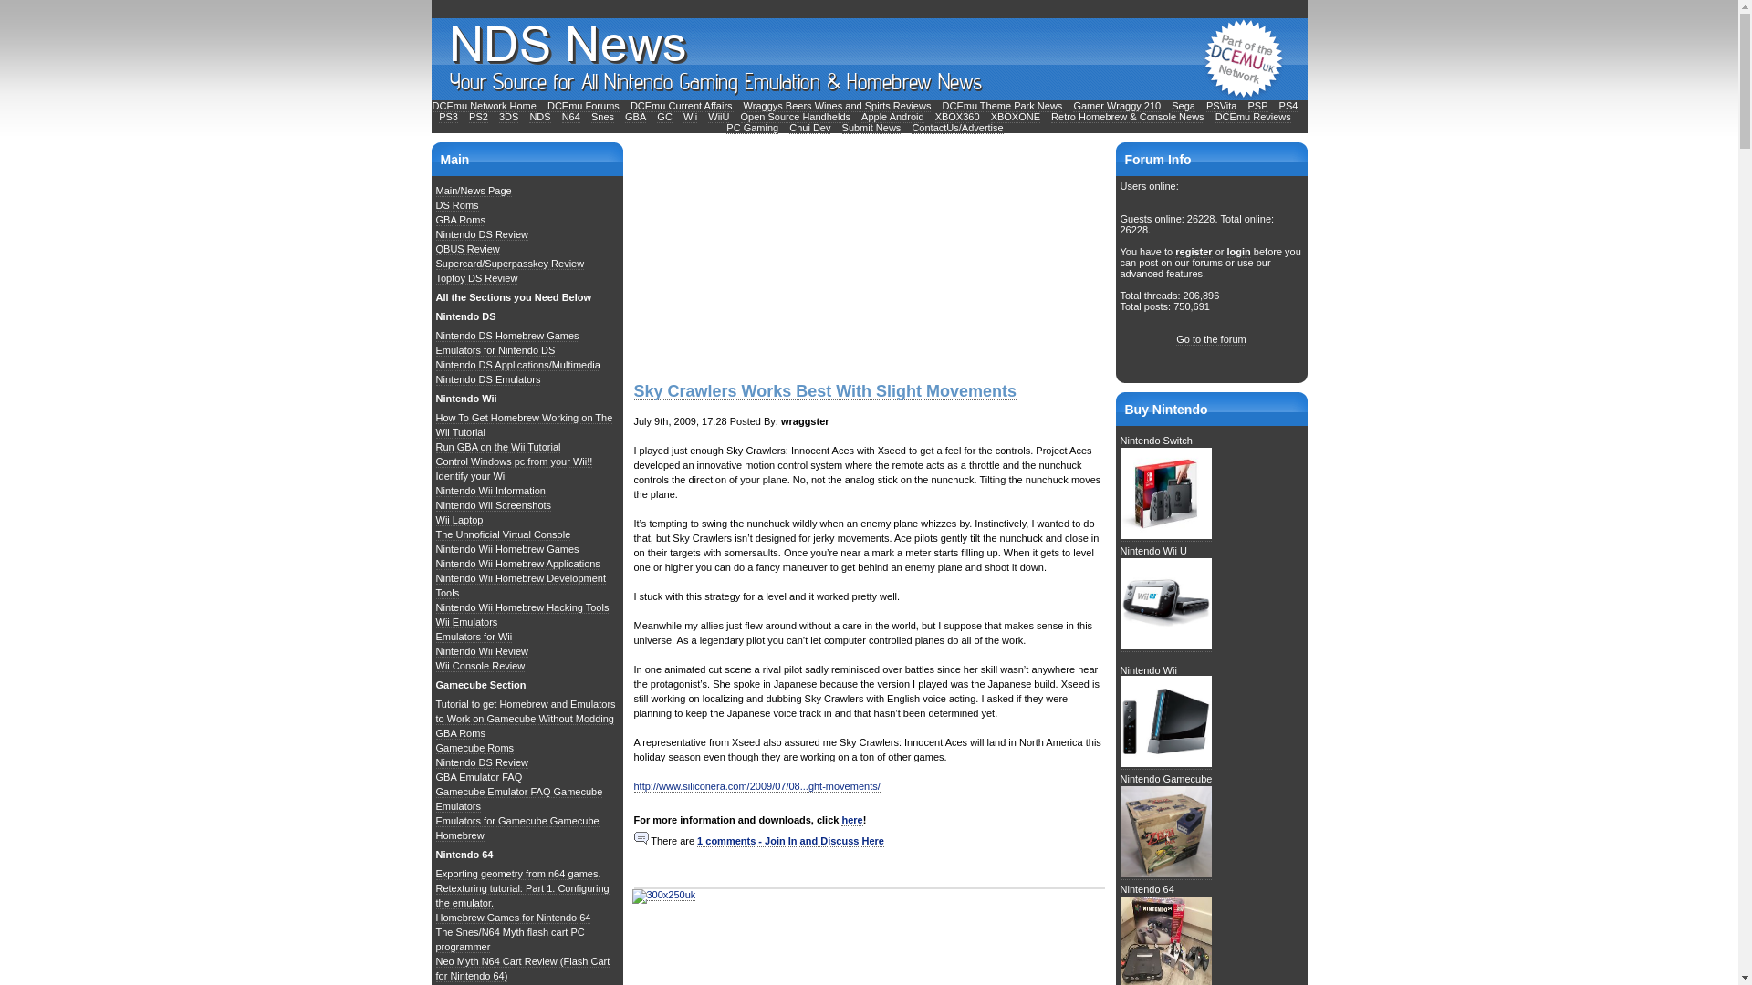 This screenshot has width=1752, height=985. Describe the element at coordinates (467, 248) in the screenshot. I see `QBUS Review` at that location.